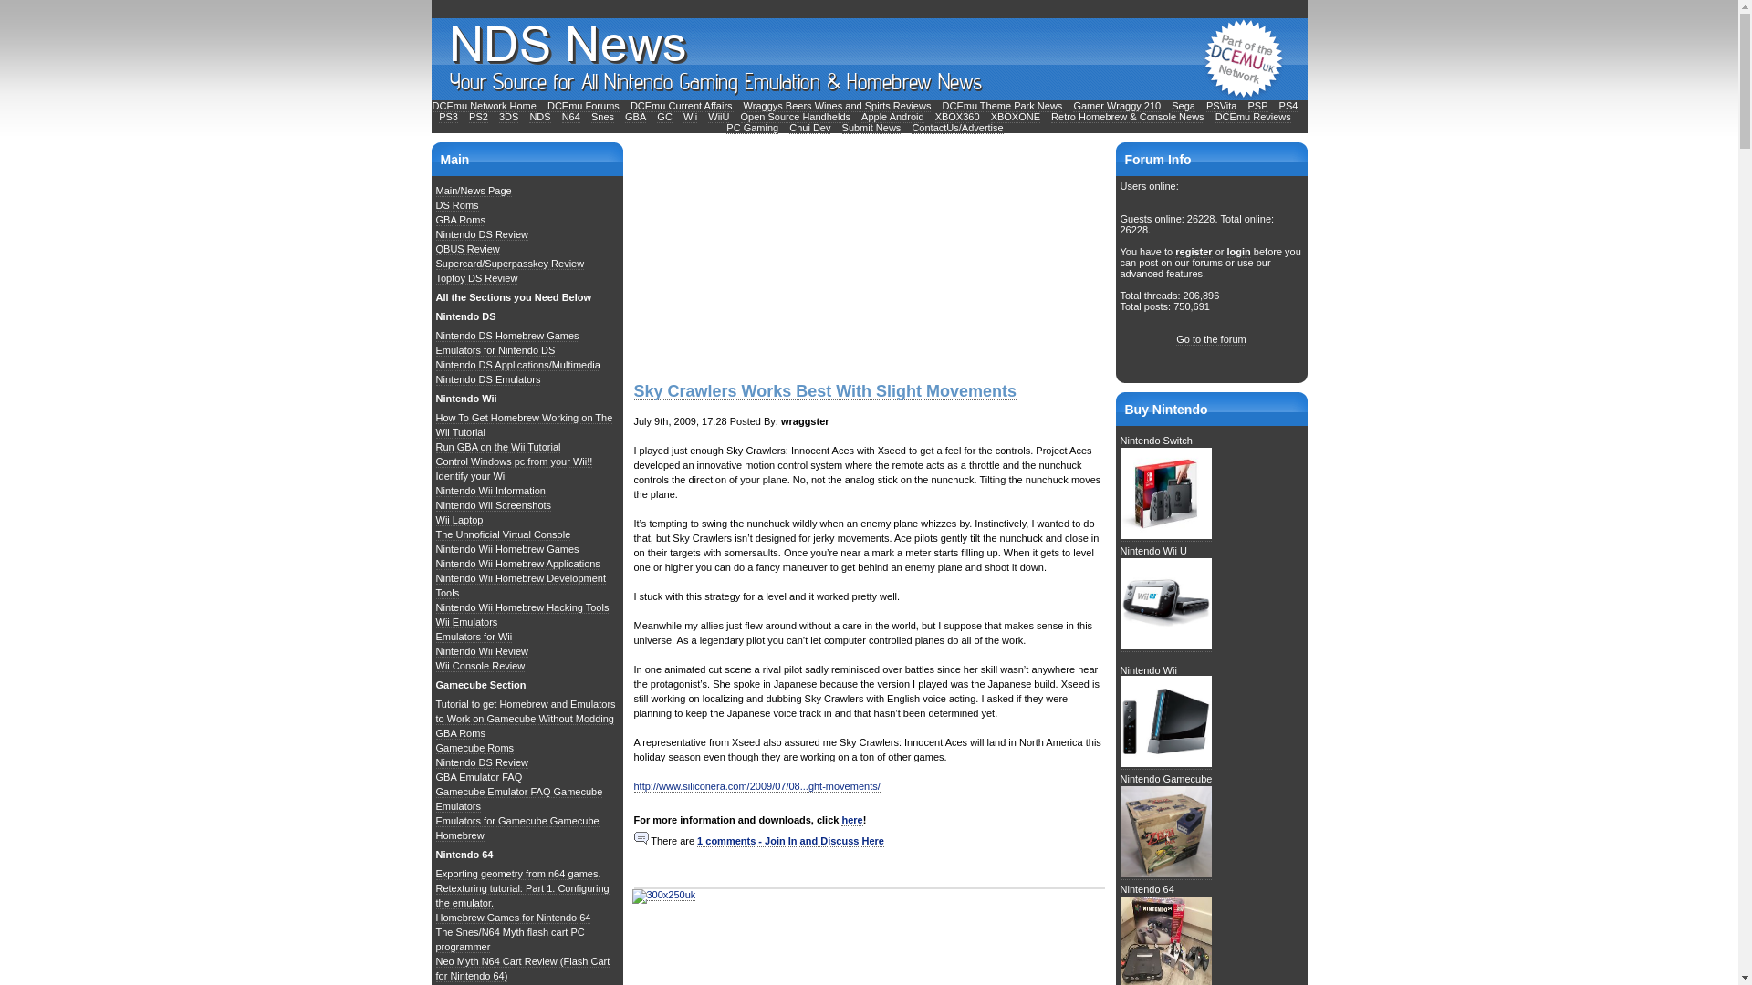 This screenshot has width=1752, height=985. Describe the element at coordinates (467, 248) in the screenshot. I see `QBUS Review` at that location.